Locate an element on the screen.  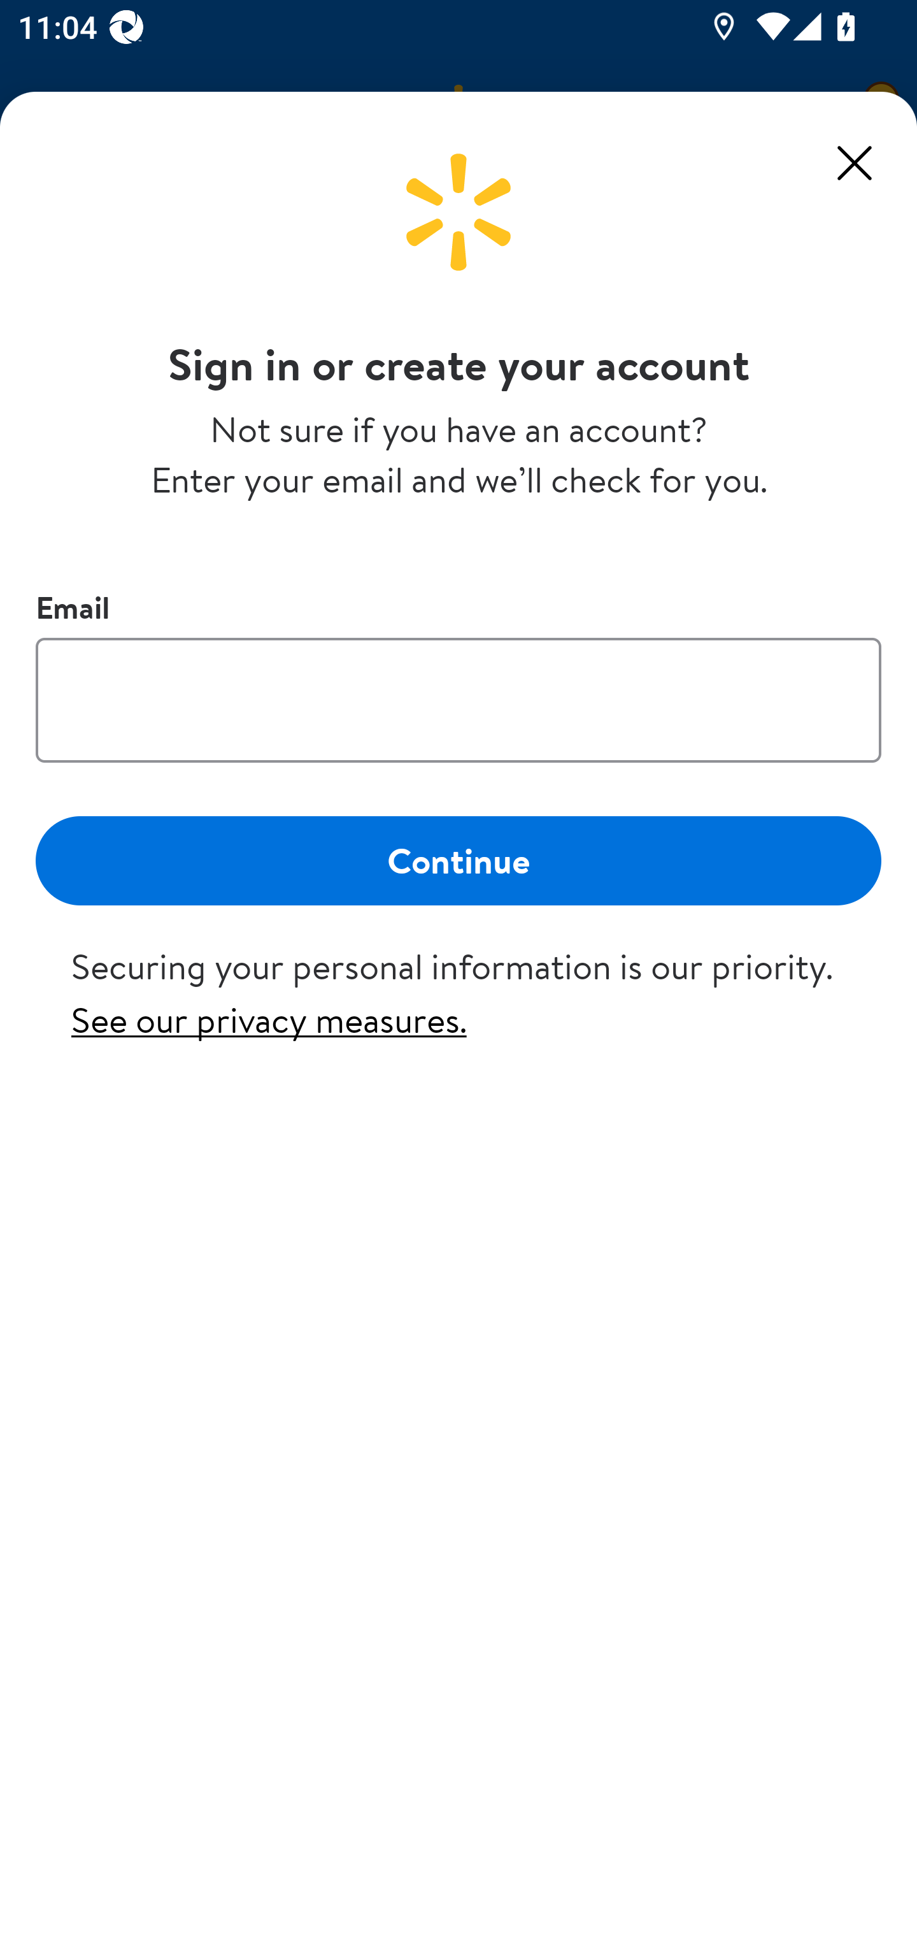
Close is located at coordinates (855, 162).